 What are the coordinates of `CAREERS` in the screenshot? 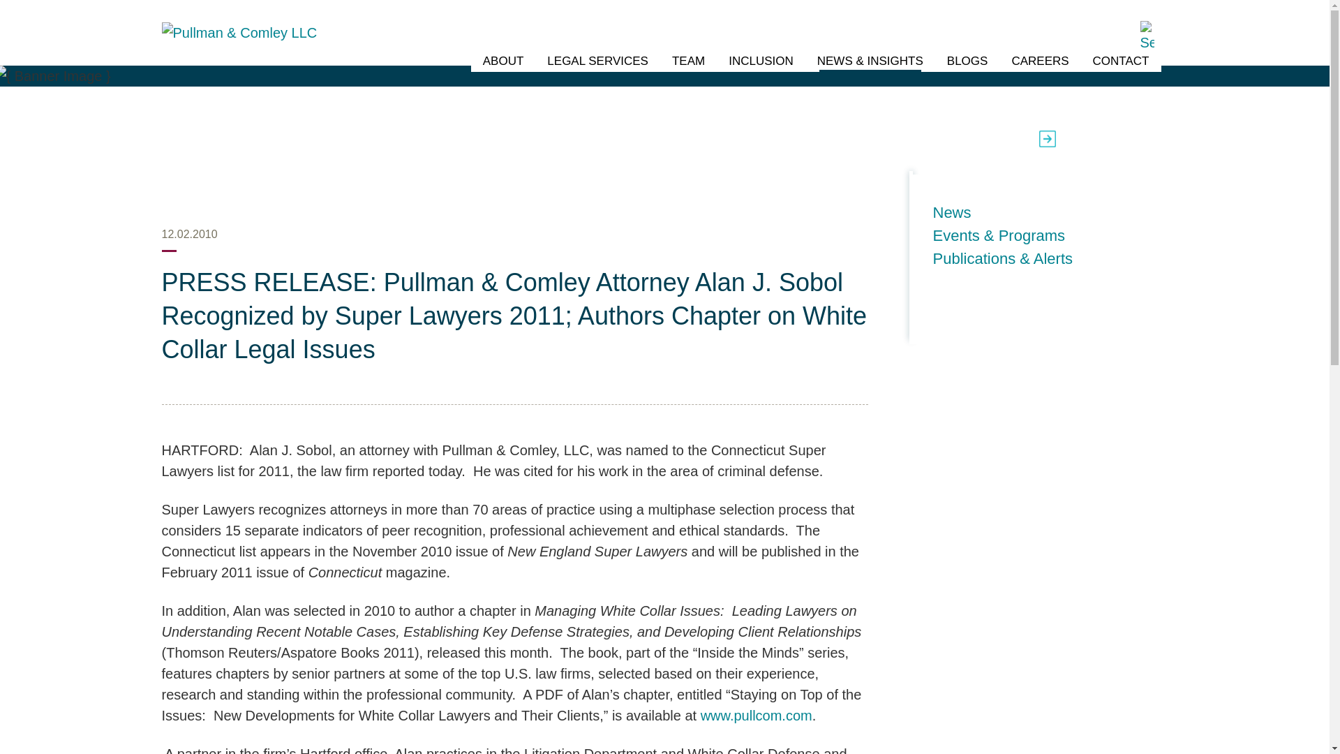 It's located at (1040, 61).